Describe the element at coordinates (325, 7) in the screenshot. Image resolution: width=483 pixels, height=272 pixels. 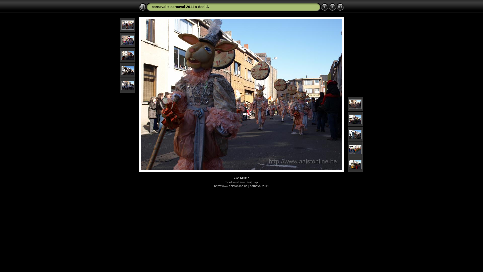
I see ` Vorige foto ` at that location.